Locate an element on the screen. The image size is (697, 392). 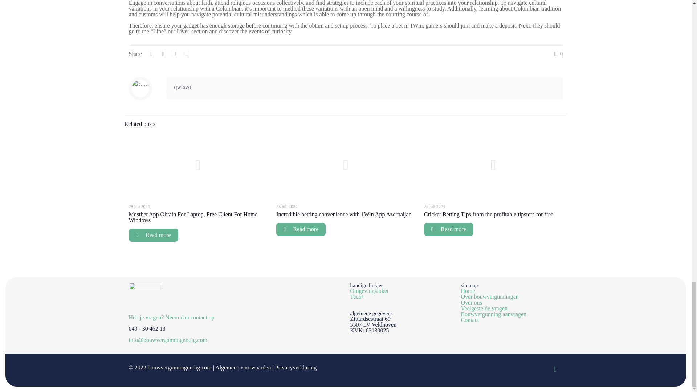
Mostbet App Obtain For Laptop, Free Client For Home Windows is located at coordinates (192, 217).